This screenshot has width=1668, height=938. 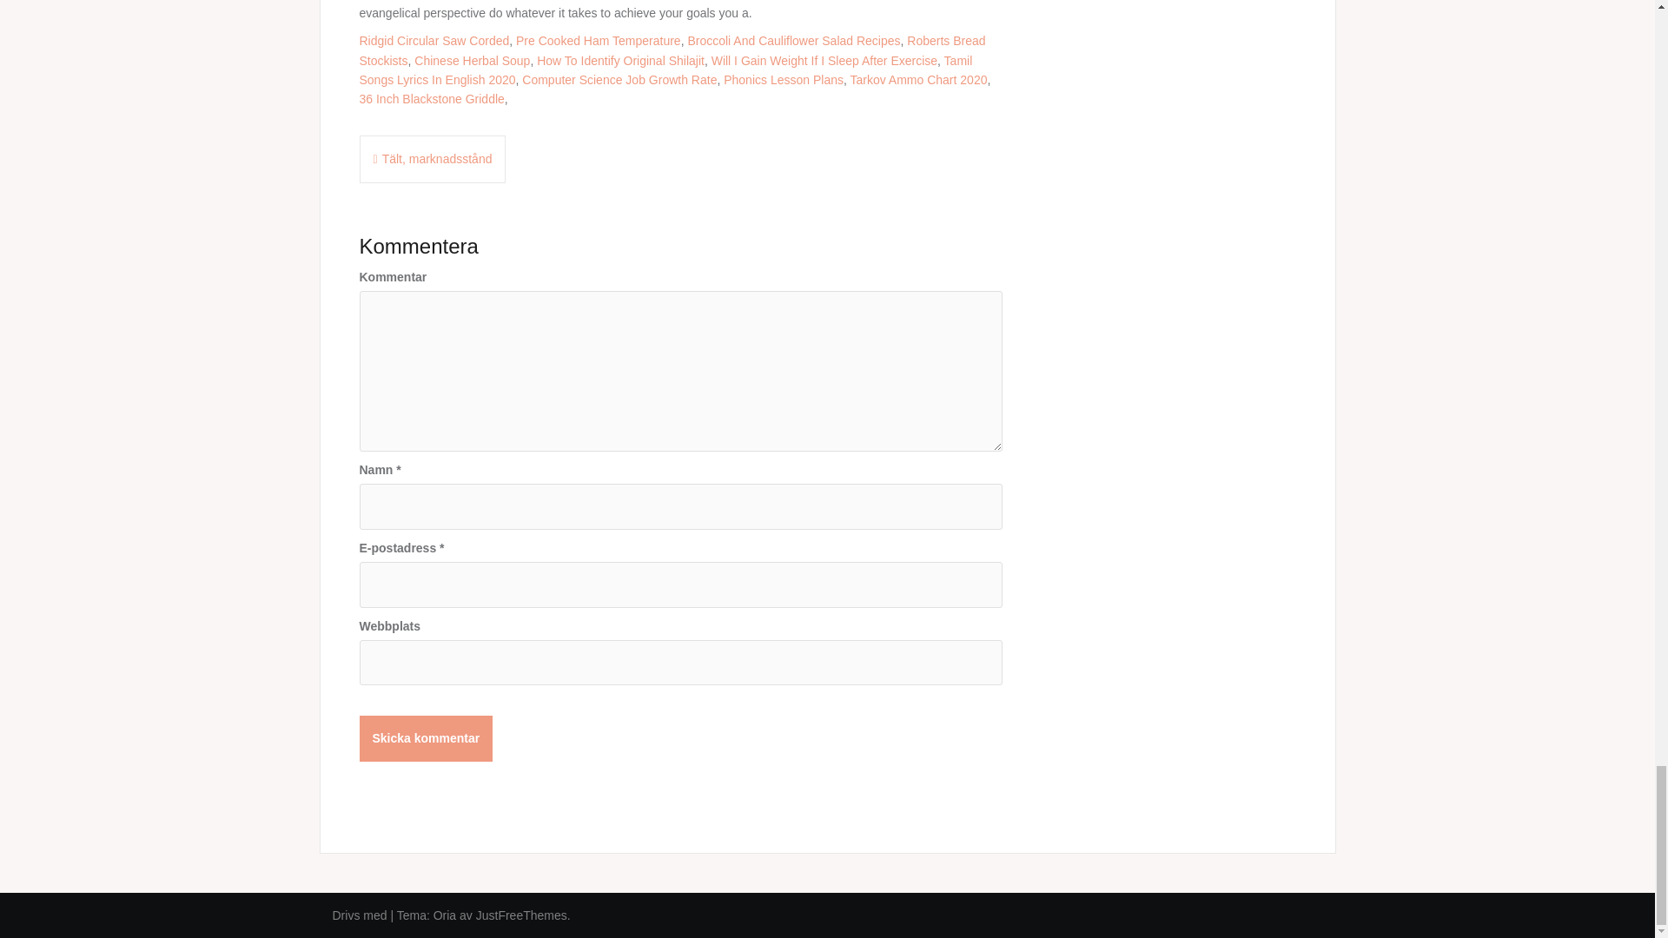 I want to click on Will I Gain Weight If I Sleep After Exercise, so click(x=824, y=60).